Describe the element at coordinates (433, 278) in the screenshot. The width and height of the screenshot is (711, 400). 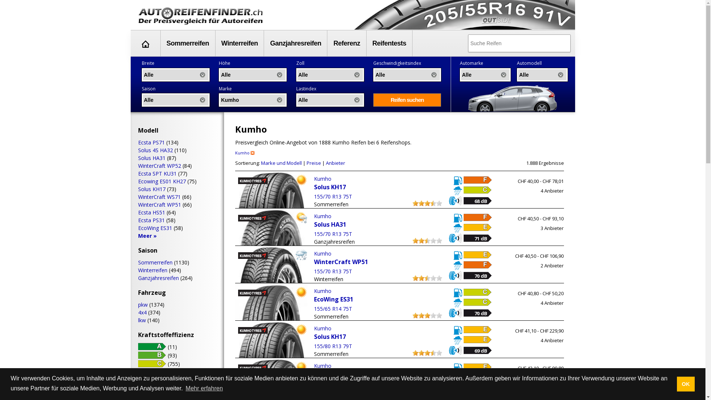
I see `geen ster` at that location.